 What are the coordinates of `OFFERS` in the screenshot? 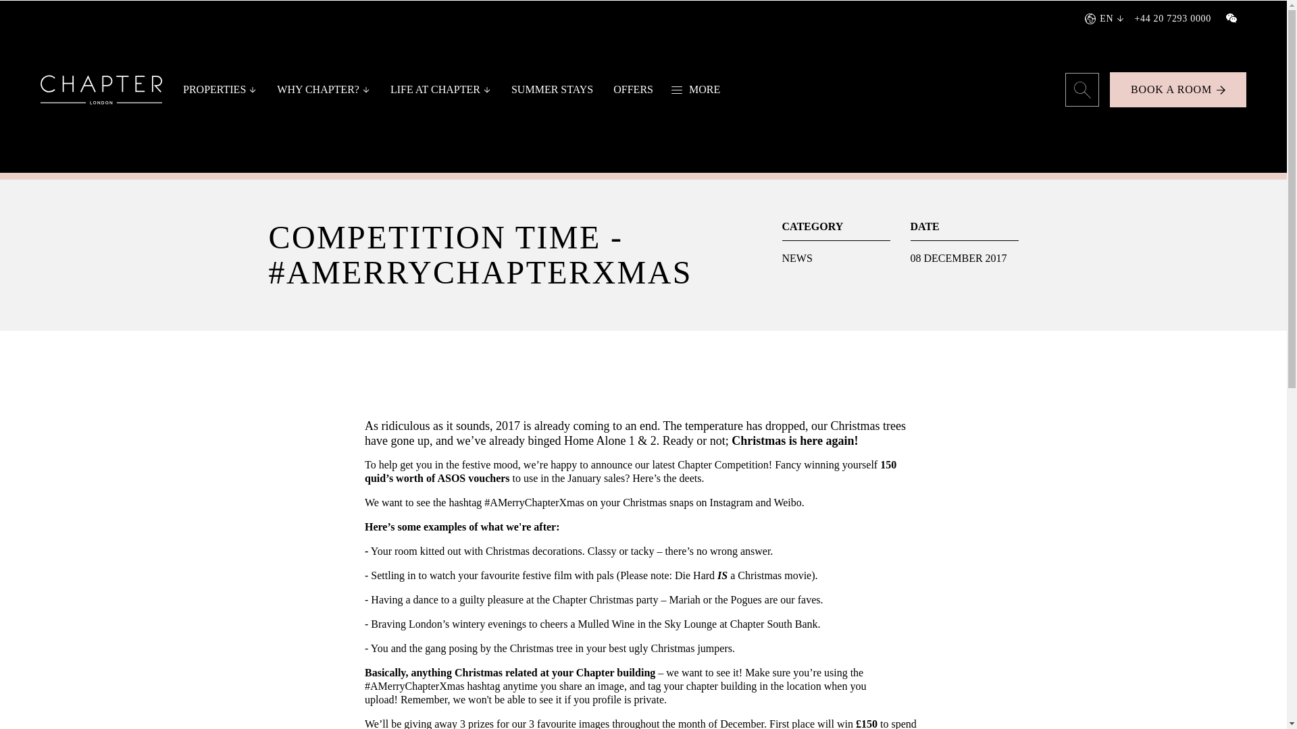 It's located at (632, 90).